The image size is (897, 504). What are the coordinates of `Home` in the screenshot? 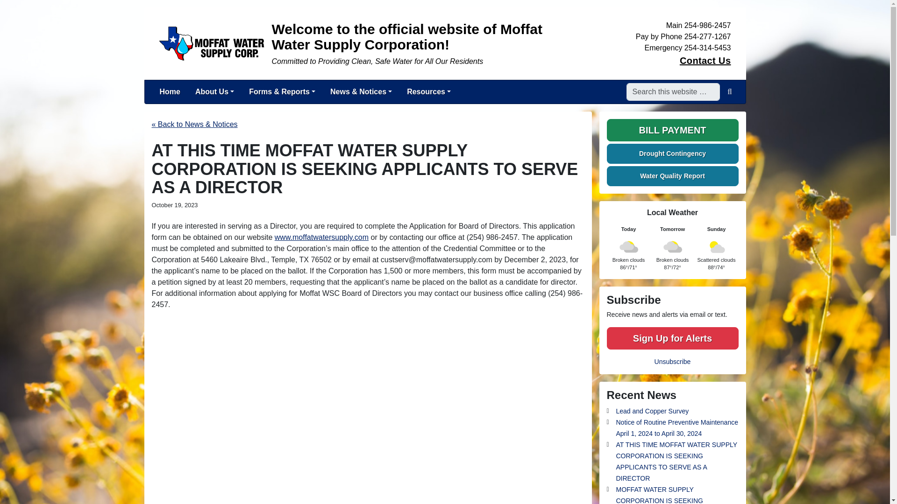 It's located at (170, 91).